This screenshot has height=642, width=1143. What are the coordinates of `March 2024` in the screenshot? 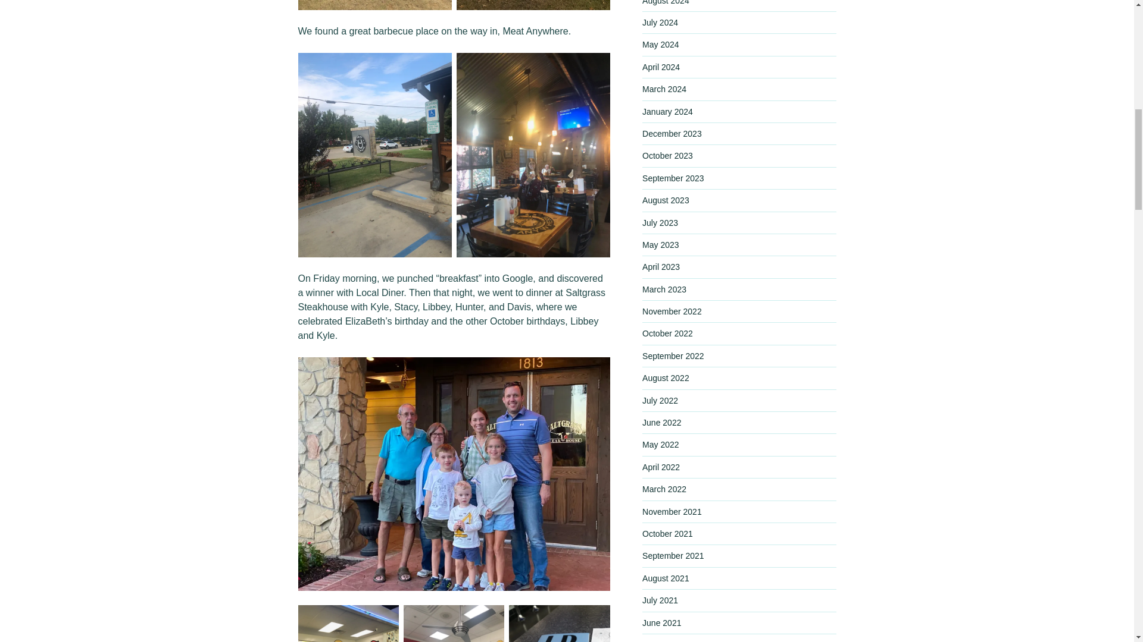 It's located at (664, 89).